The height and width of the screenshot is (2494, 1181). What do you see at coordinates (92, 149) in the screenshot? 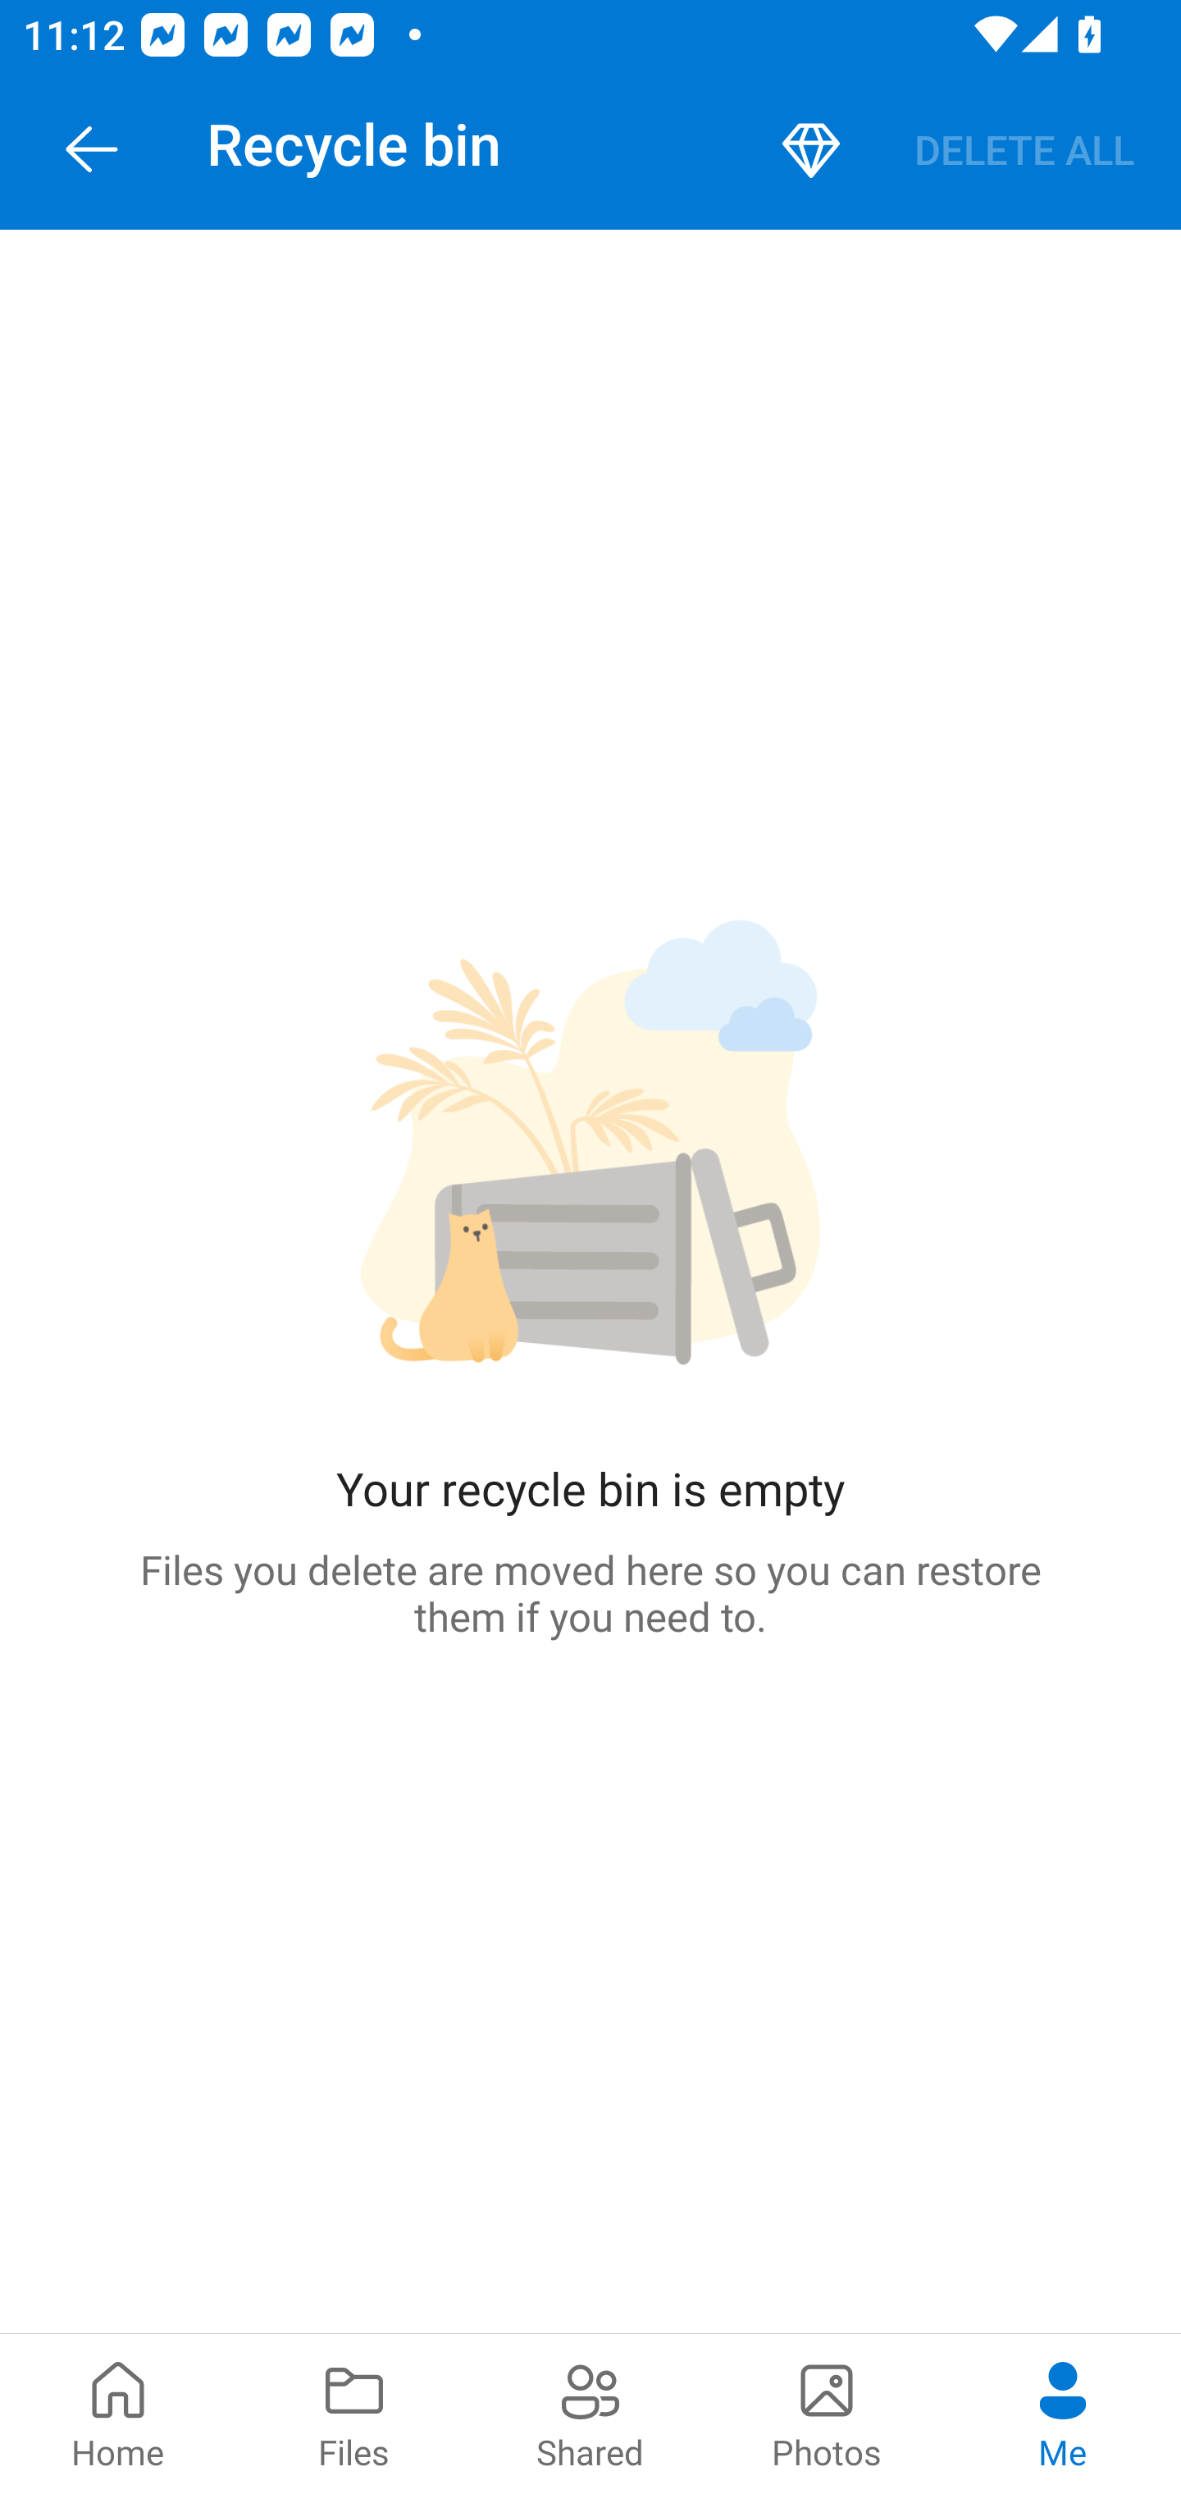
I see `Navigate Up` at bounding box center [92, 149].